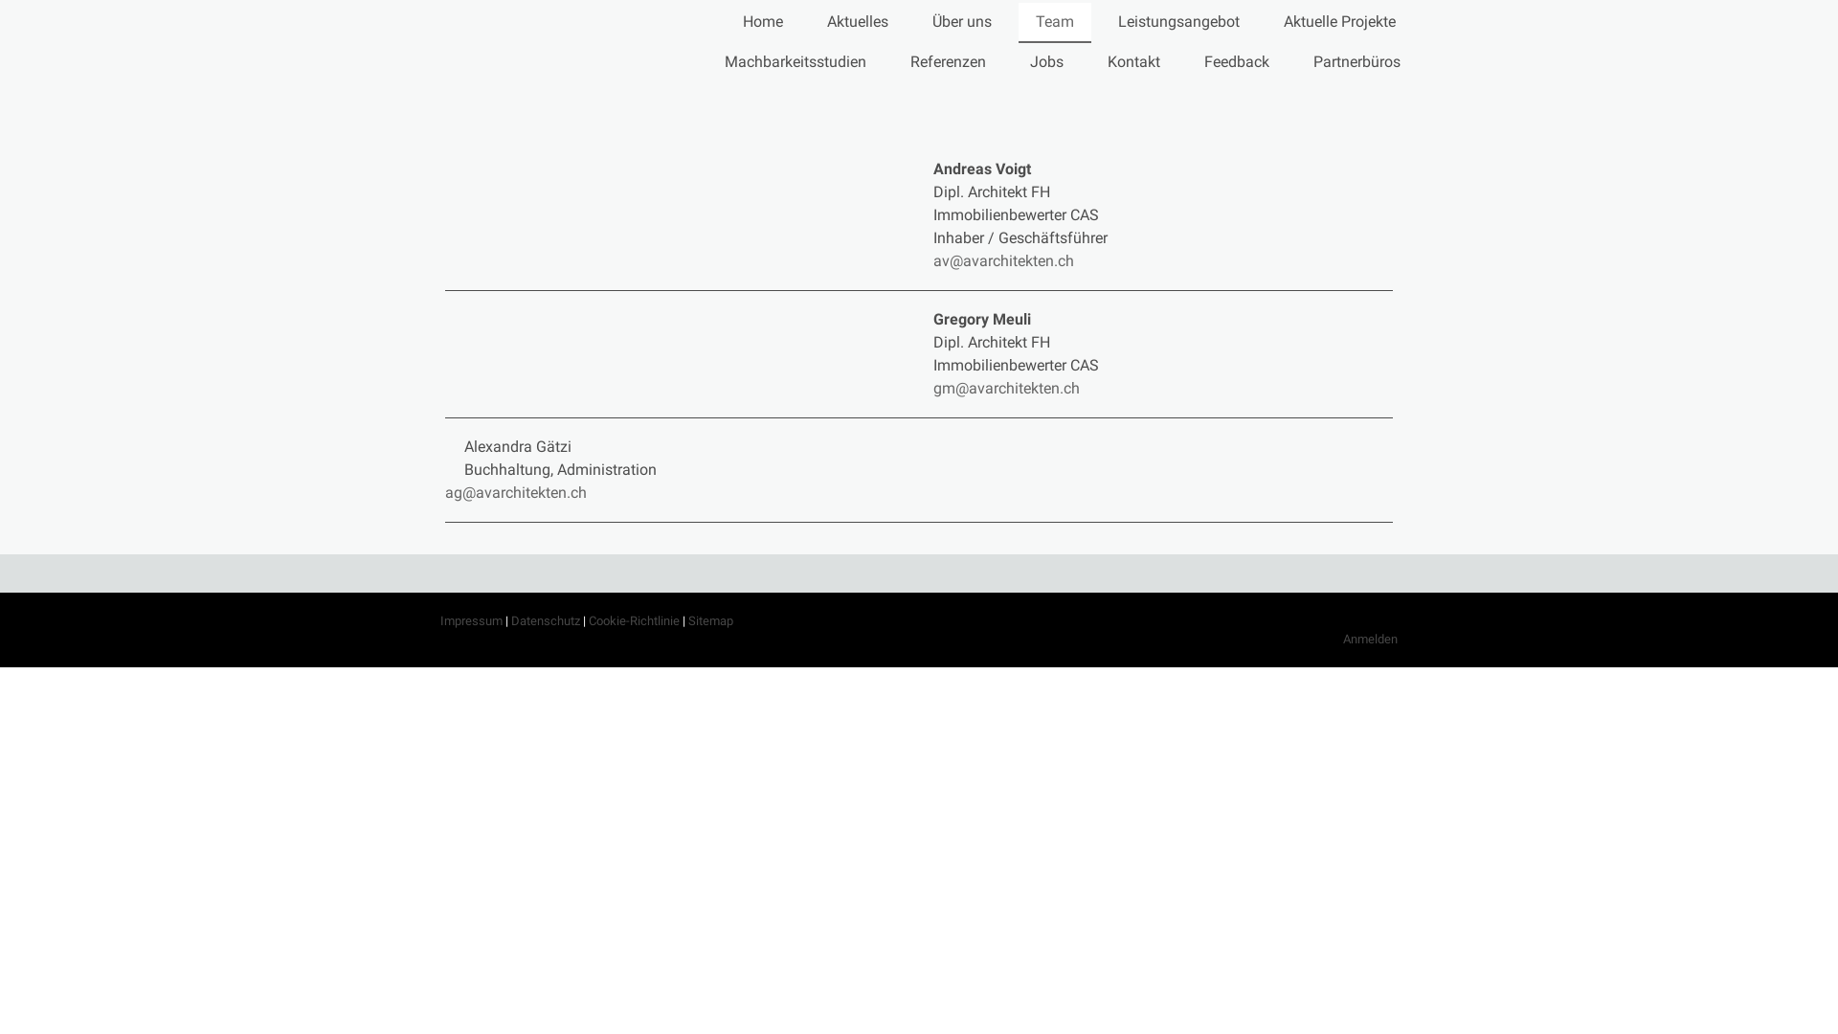 The height and width of the screenshot is (1034, 1838). What do you see at coordinates (710, 620) in the screenshot?
I see `Sitemap` at bounding box center [710, 620].